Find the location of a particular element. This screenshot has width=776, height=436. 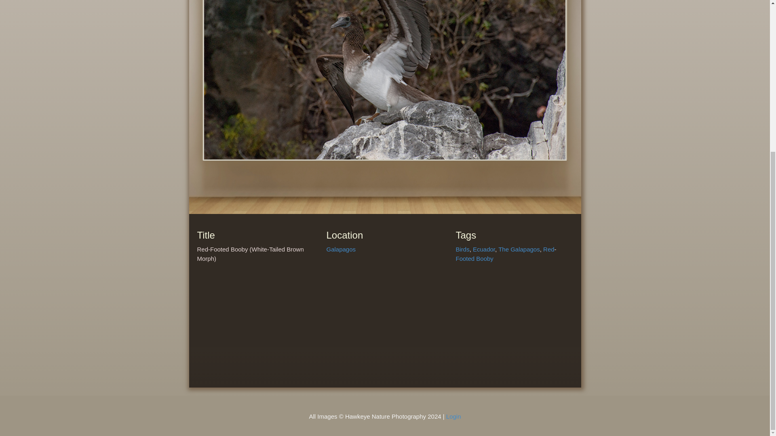

Ecuador is located at coordinates (483, 249).